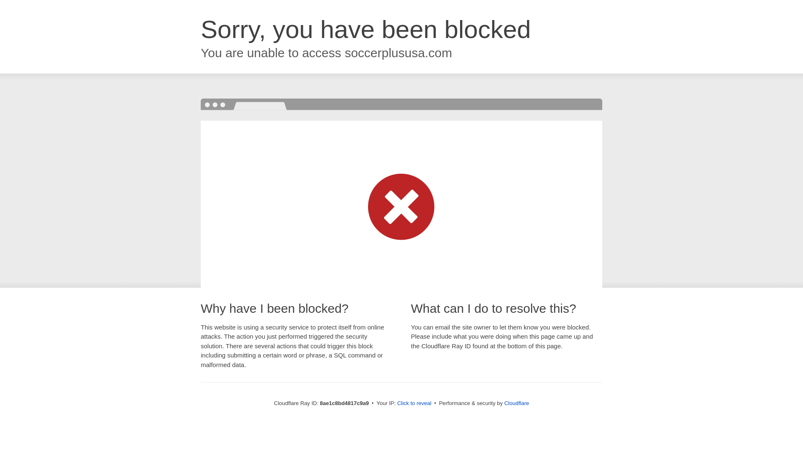  What do you see at coordinates (414, 403) in the screenshot?
I see `Click to reveal` at bounding box center [414, 403].